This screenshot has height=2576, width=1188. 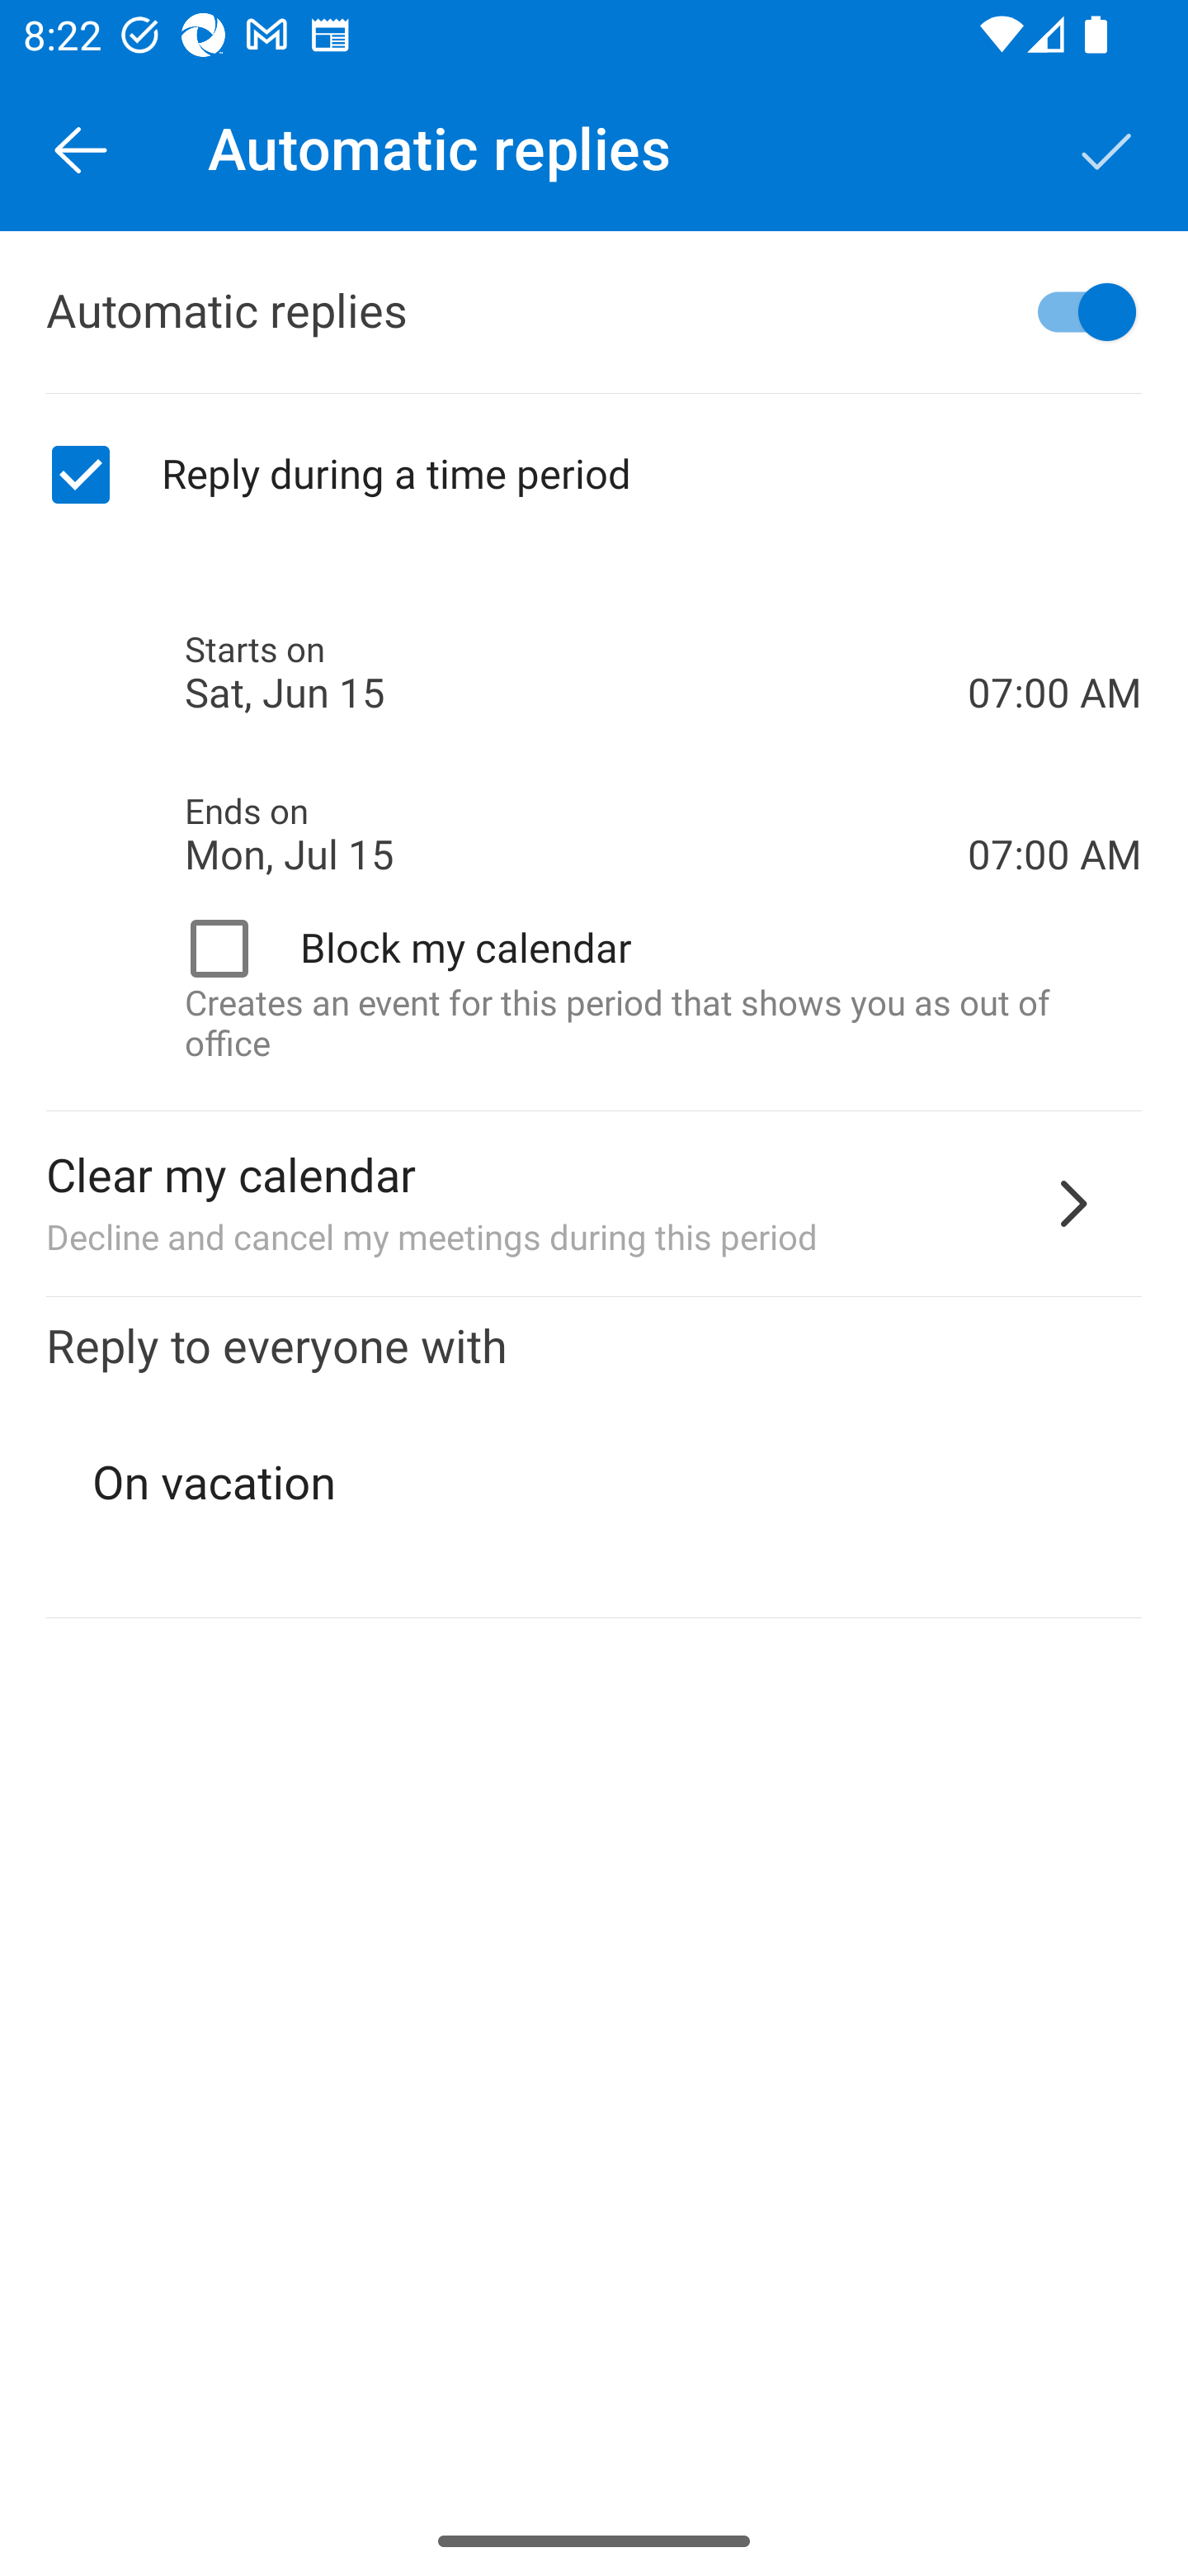 What do you see at coordinates (1107, 149) in the screenshot?
I see `Save` at bounding box center [1107, 149].